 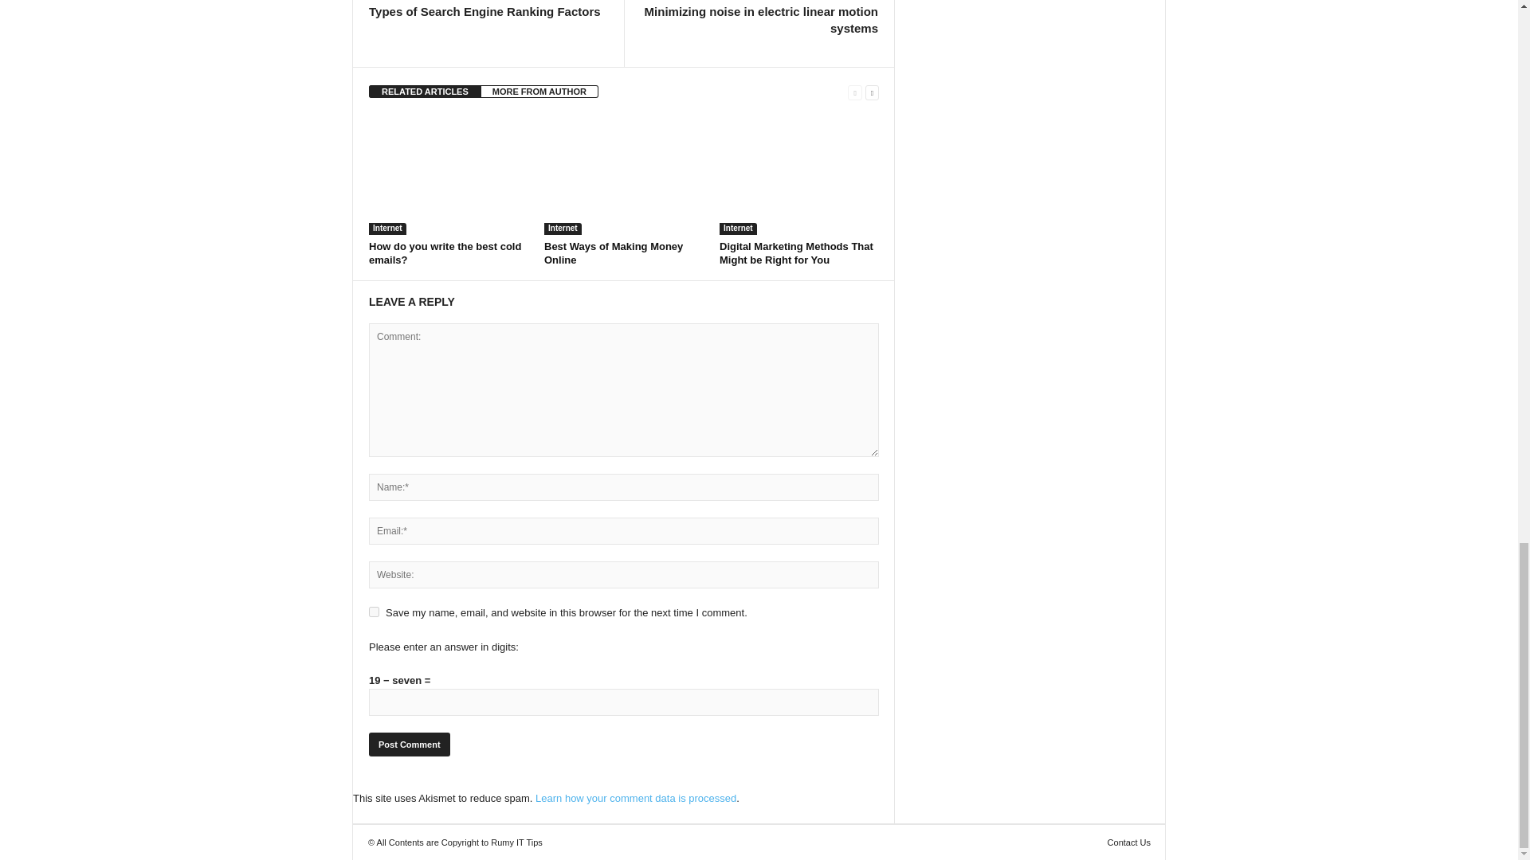 What do you see at coordinates (759, 20) in the screenshot?
I see `Minimizing noise in electric linear motion systems` at bounding box center [759, 20].